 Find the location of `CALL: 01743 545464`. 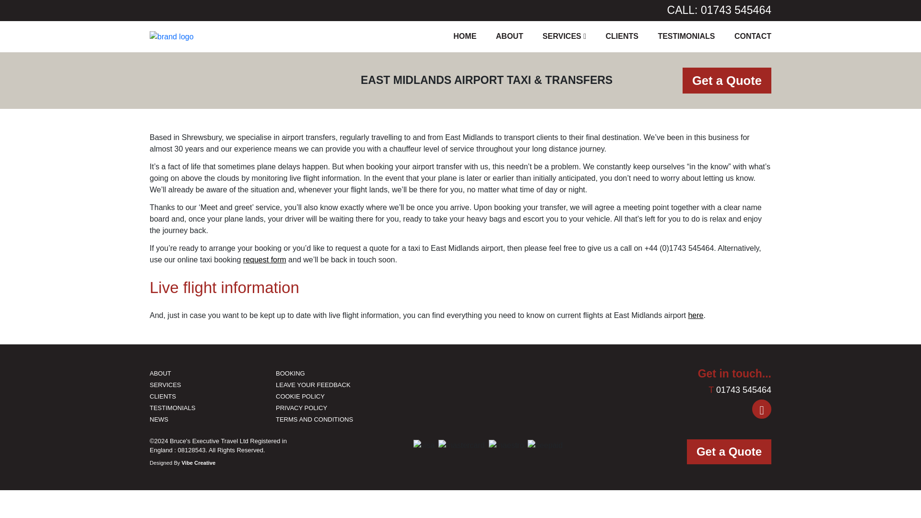

CALL: 01743 545464 is located at coordinates (719, 10).